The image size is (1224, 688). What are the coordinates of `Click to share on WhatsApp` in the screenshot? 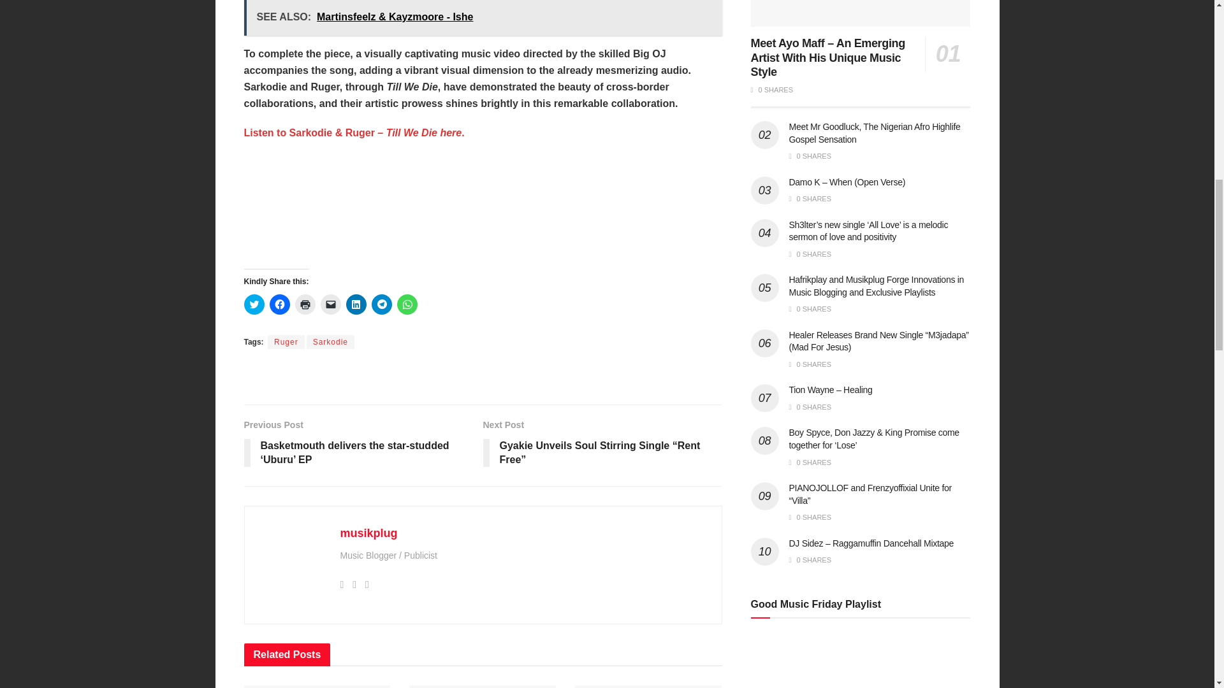 It's located at (407, 305).